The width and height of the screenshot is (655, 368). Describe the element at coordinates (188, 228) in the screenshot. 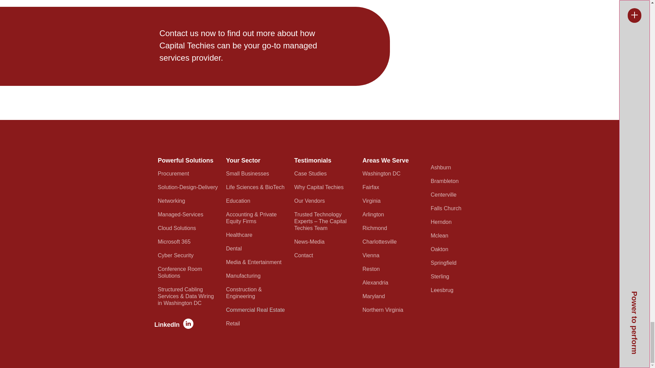

I see `Cloud Solutions` at that location.